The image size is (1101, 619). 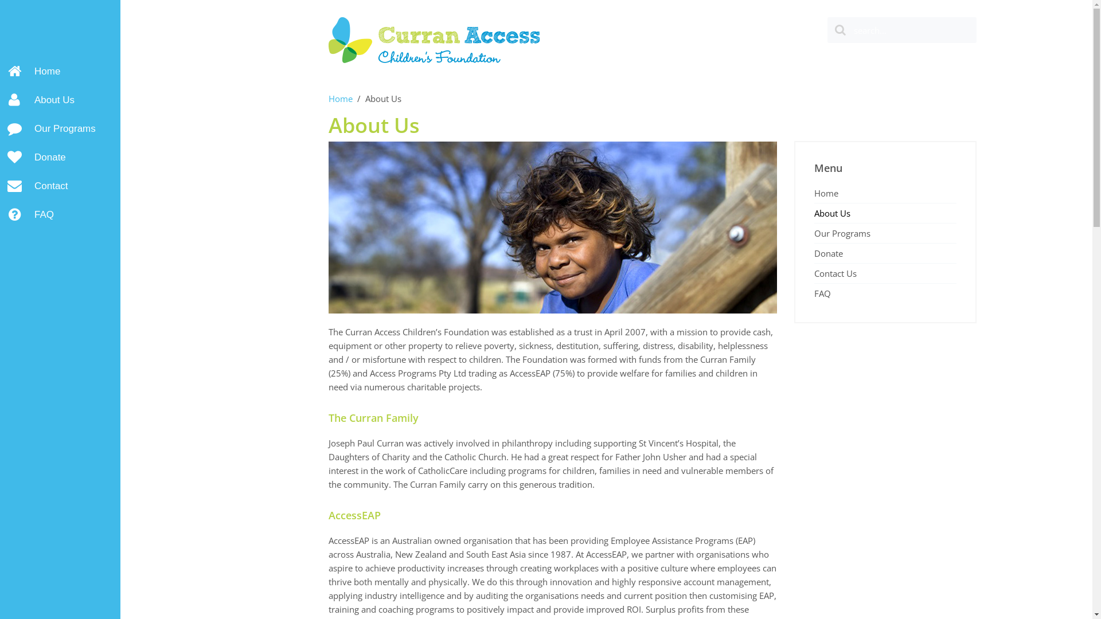 What do you see at coordinates (60, 129) in the screenshot?
I see `Our Programs` at bounding box center [60, 129].